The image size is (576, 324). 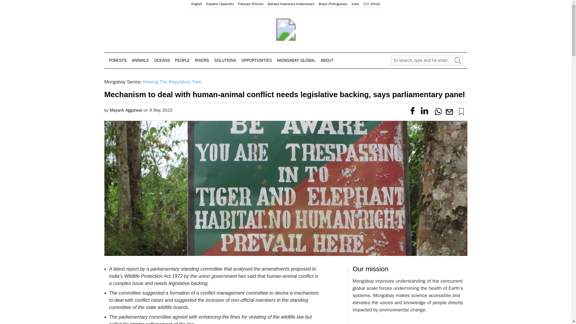 I want to click on Hewing The Regulatory Tree, so click(x=172, y=82).